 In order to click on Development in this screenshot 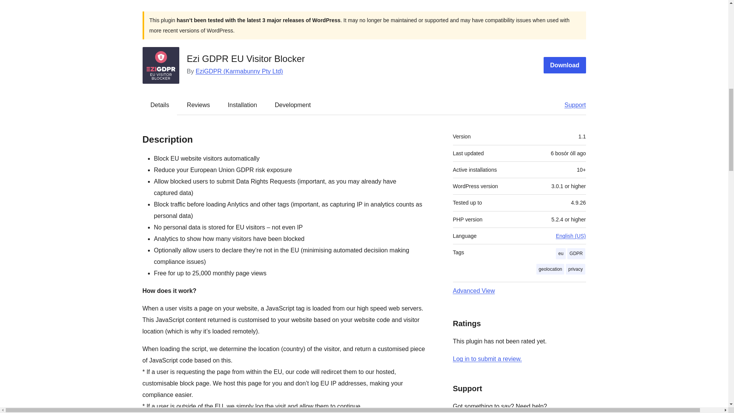, I will do `click(293, 105)`.